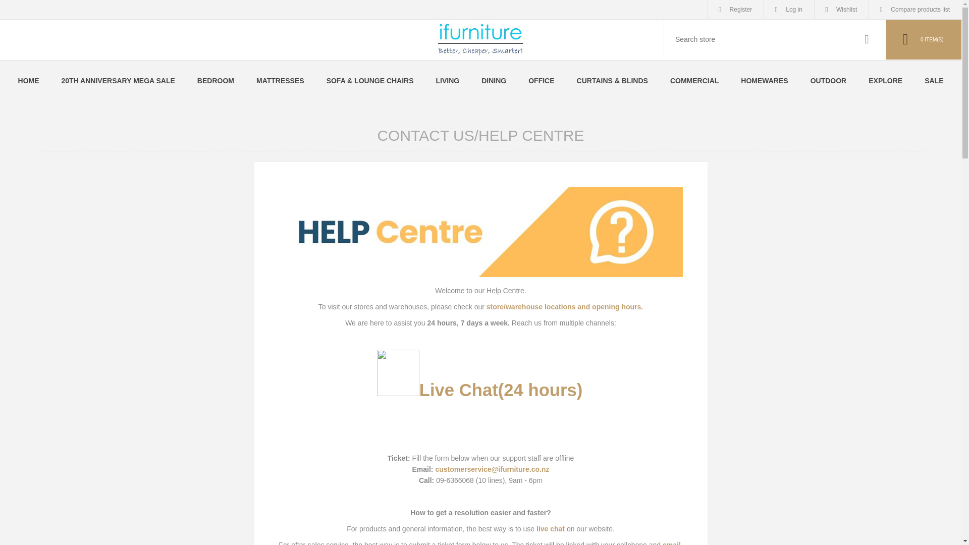  I want to click on Search, so click(867, 39).